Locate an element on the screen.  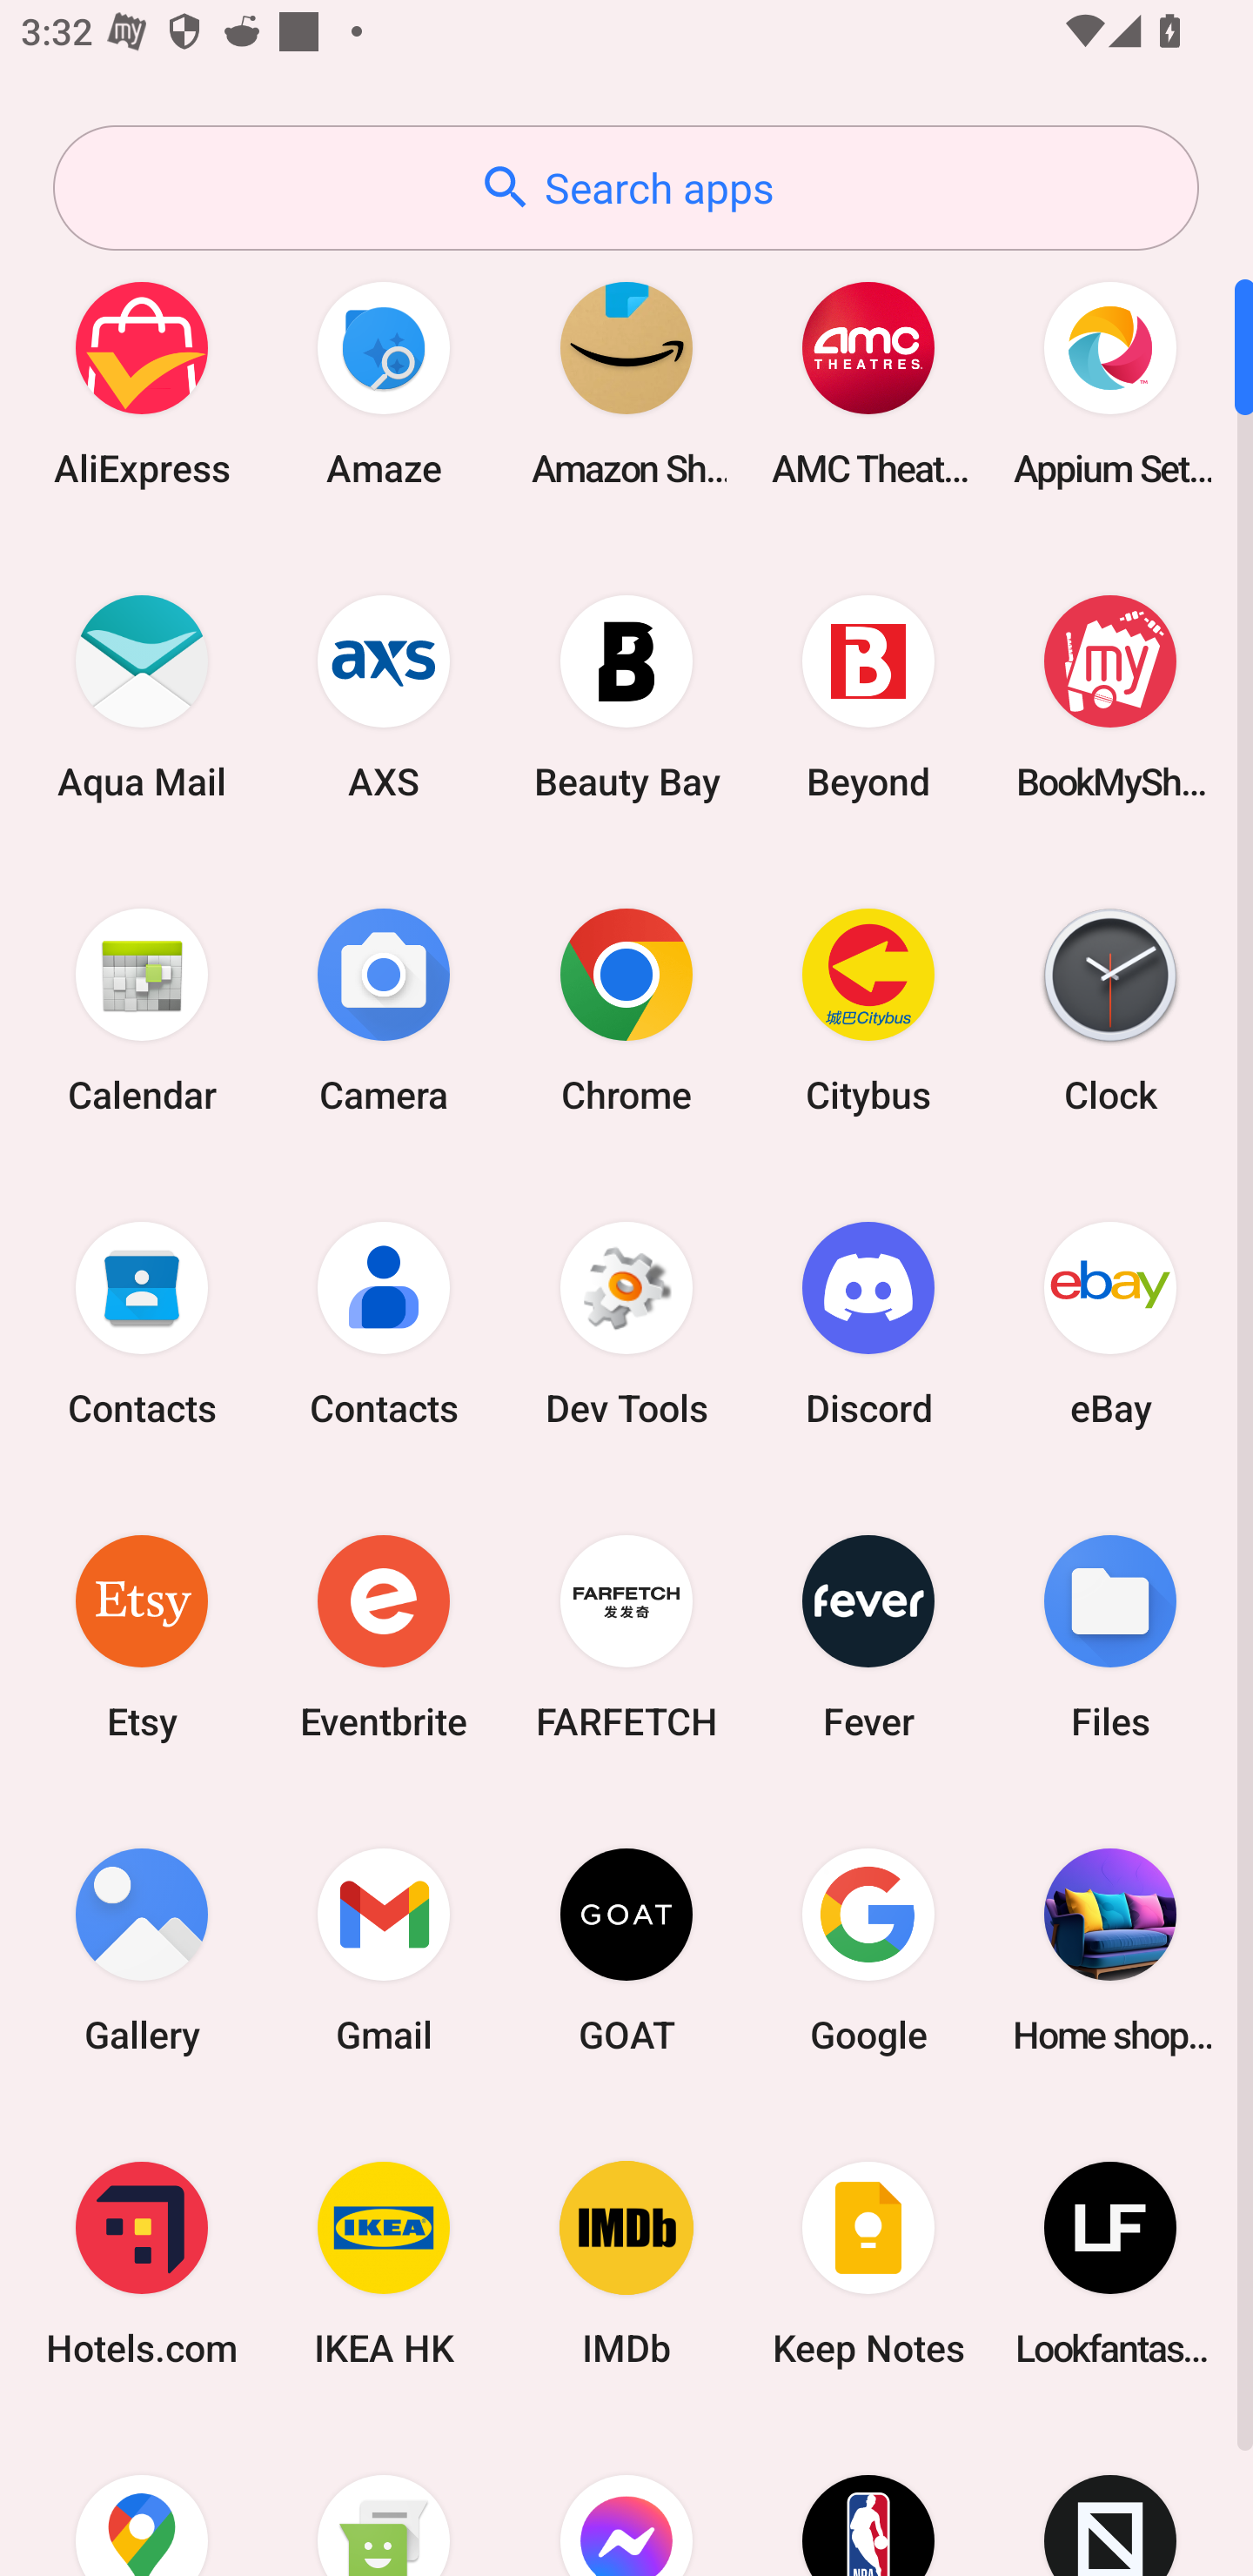
Citybus is located at coordinates (868, 1010).